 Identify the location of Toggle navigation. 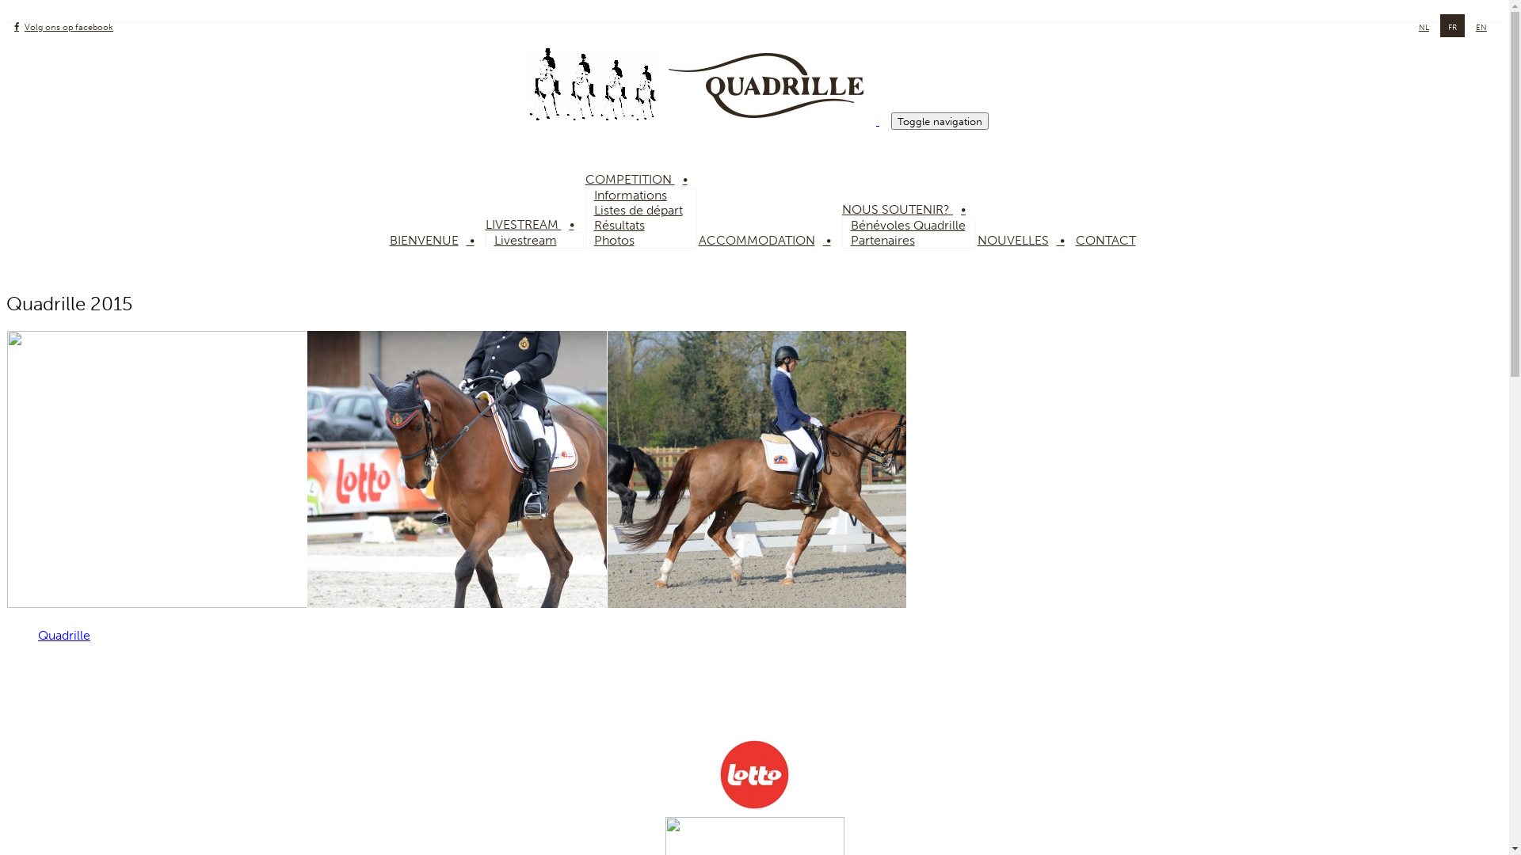
(940, 121).